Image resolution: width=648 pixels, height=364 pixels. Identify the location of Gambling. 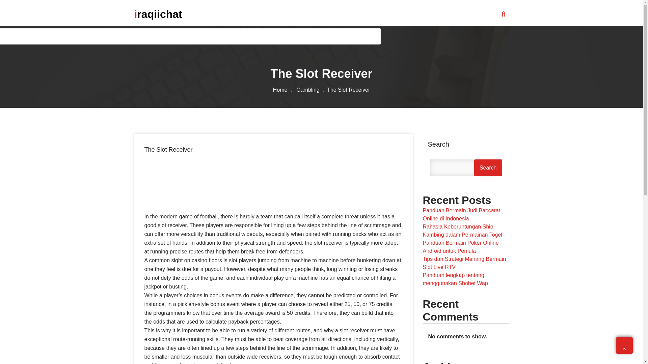
(312, 90).